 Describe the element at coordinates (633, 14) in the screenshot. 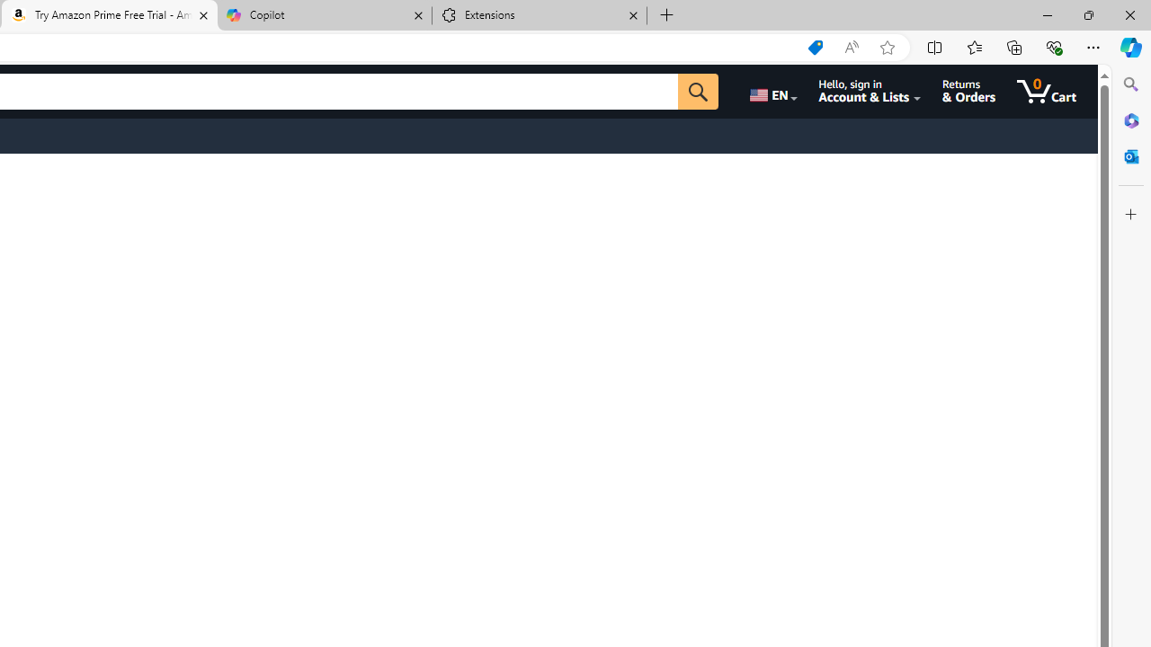

I see `Close tab` at that location.